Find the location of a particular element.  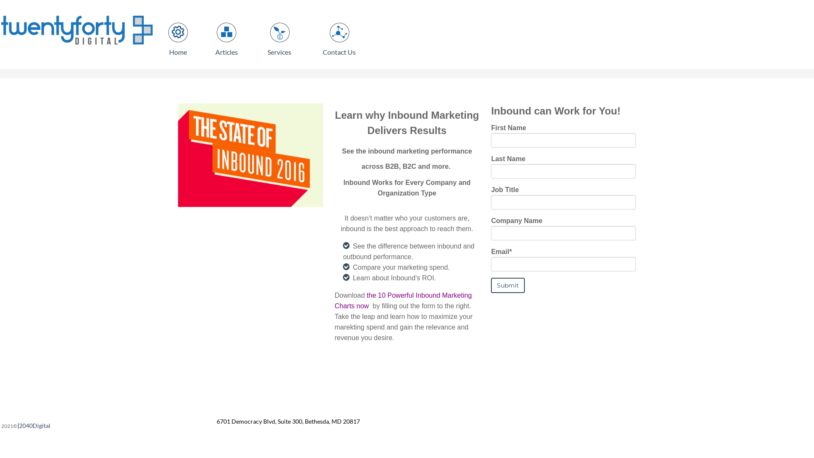

Services is located at coordinates (279, 52).